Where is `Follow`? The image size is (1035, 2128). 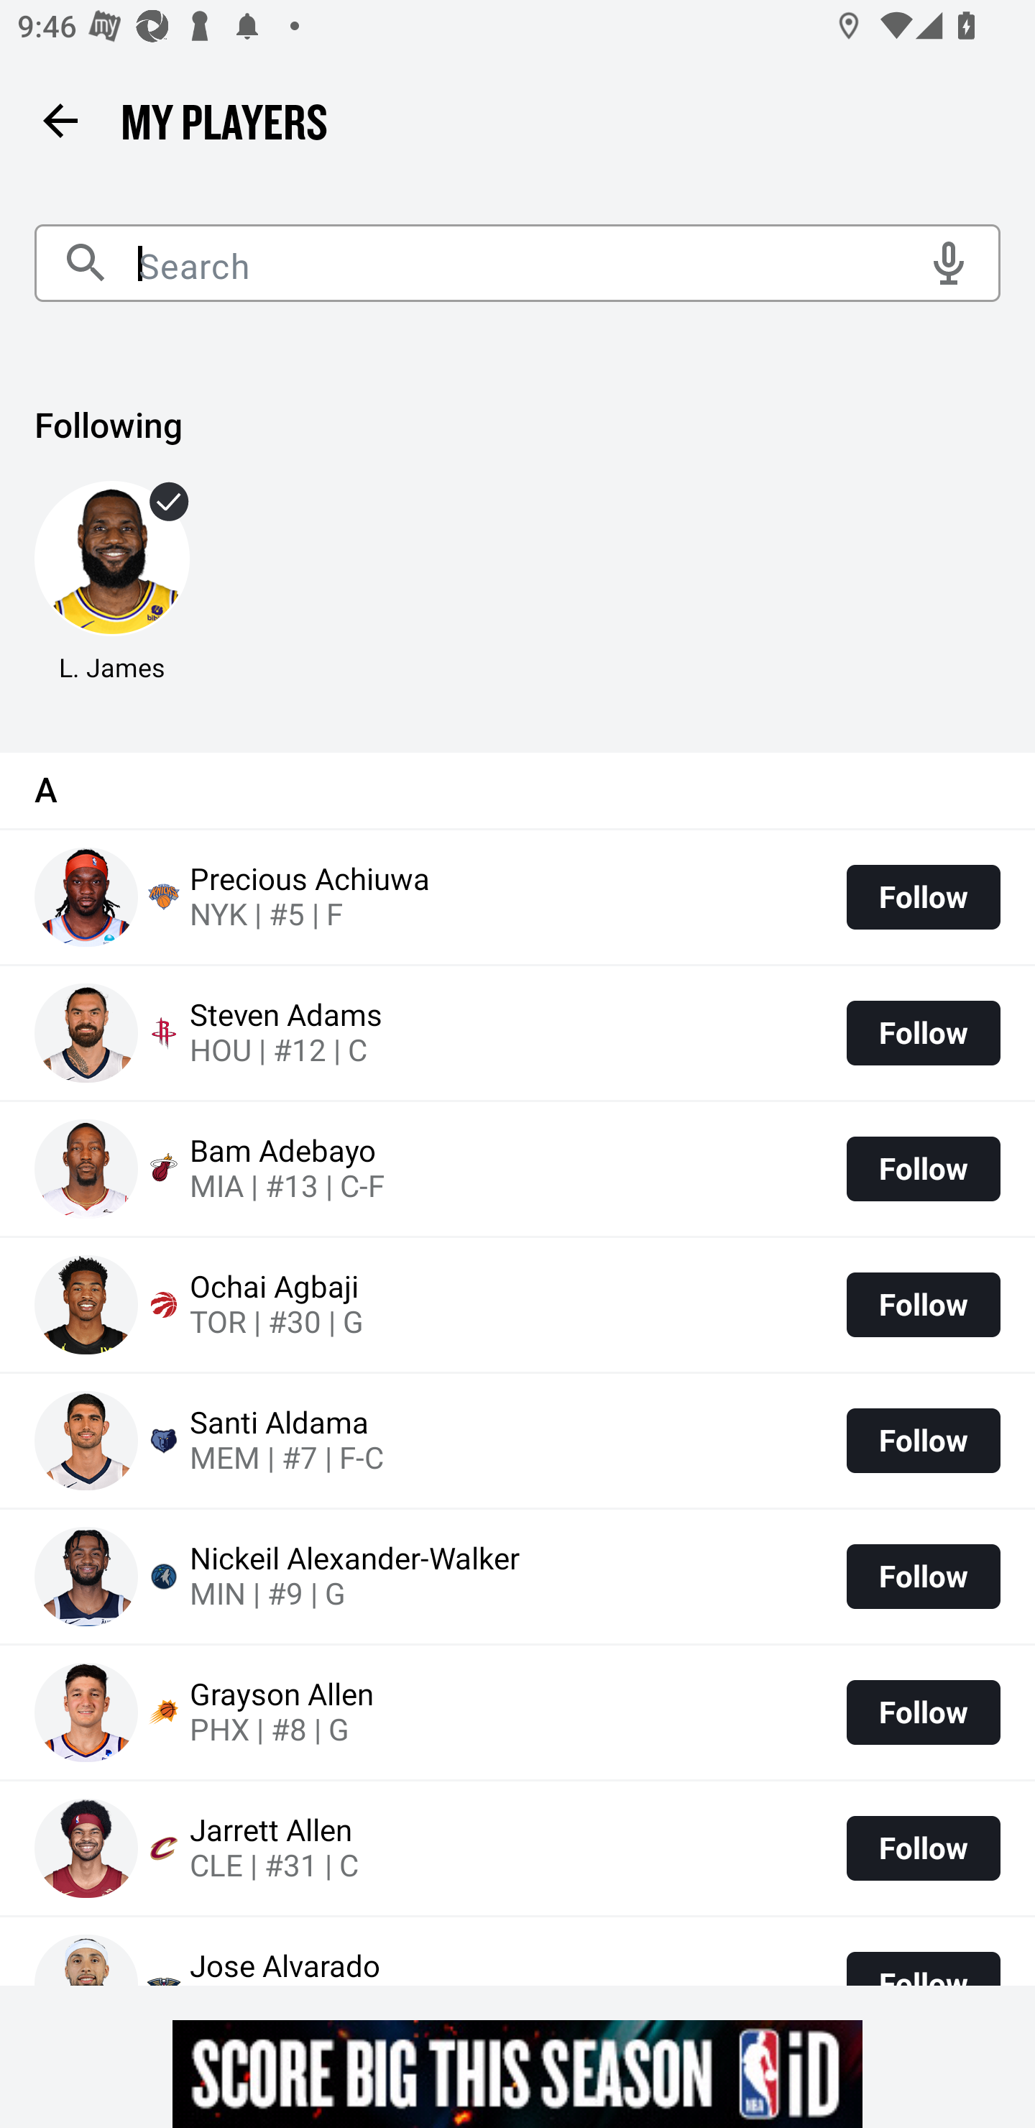
Follow is located at coordinates (923, 1848).